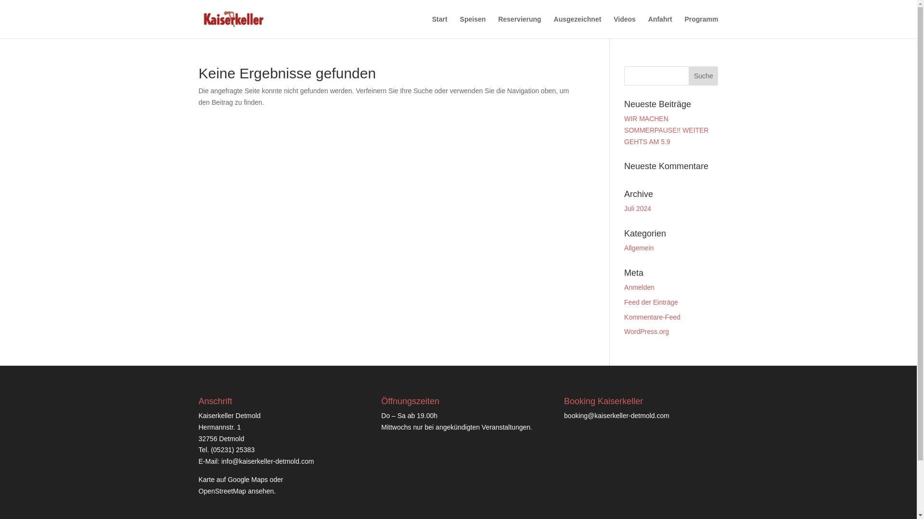  What do you see at coordinates (638, 208) in the screenshot?
I see `Juli 2024` at bounding box center [638, 208].